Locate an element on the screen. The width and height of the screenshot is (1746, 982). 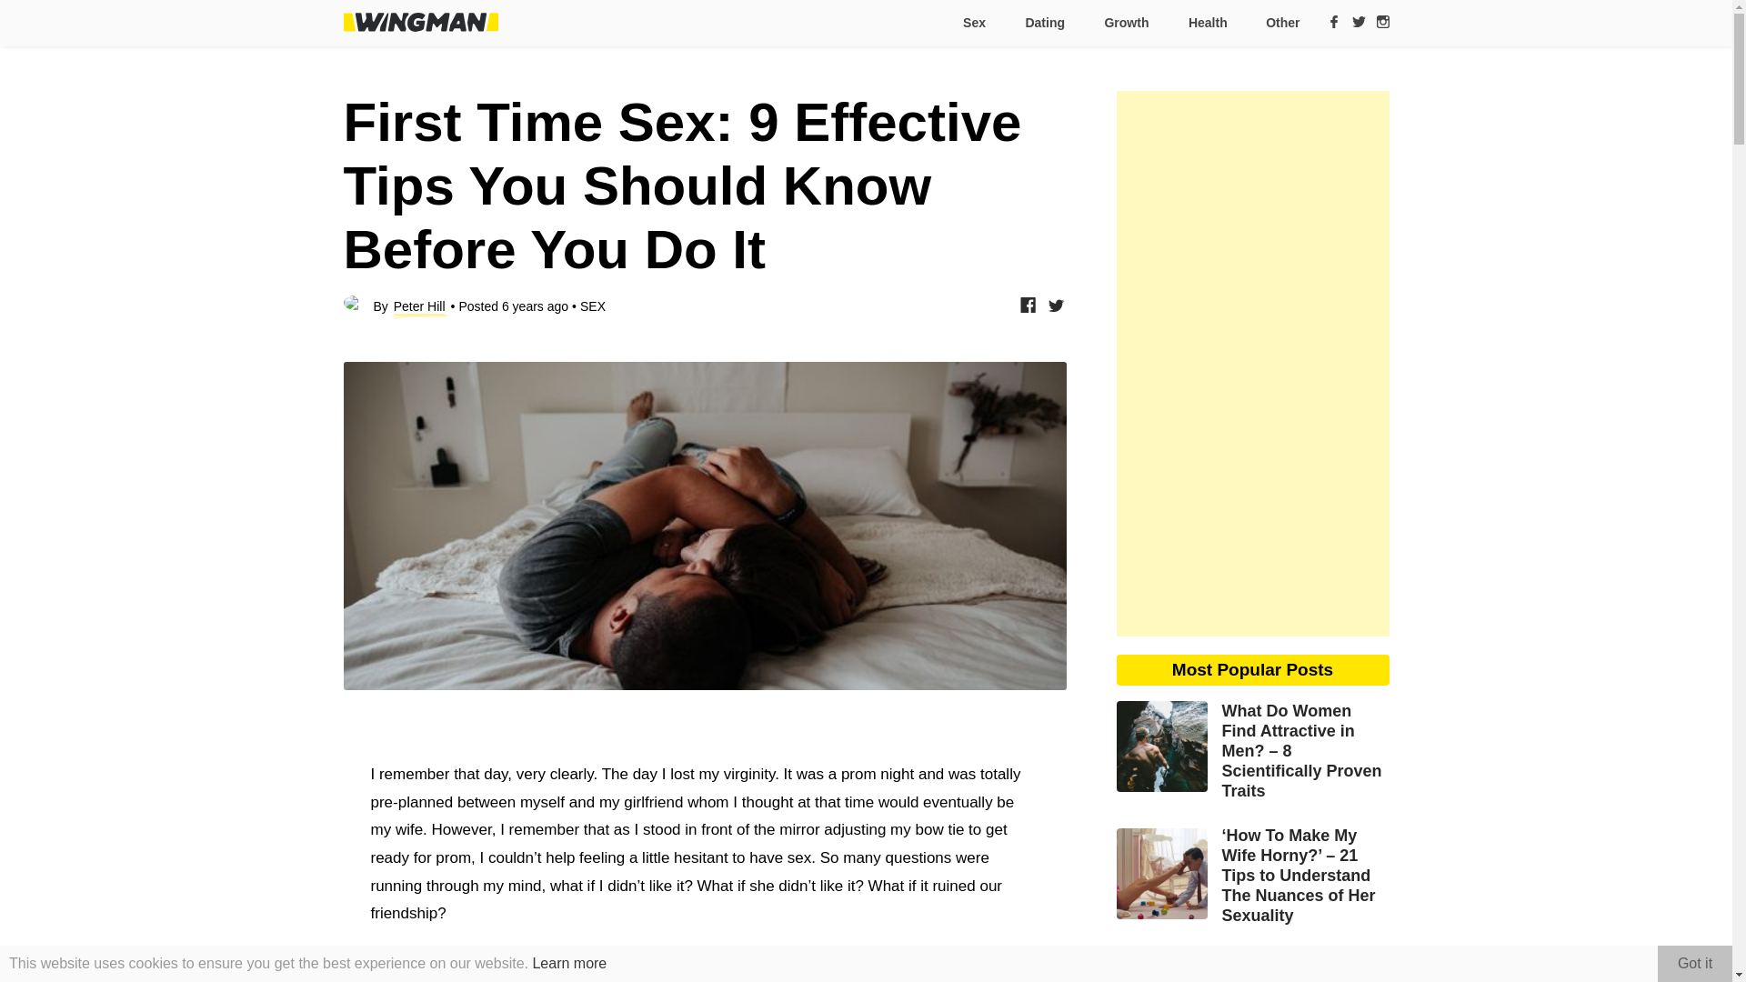
How to Make A Woman Orgasm In Under 5 Minutes is located at coordinates (1253, 966).